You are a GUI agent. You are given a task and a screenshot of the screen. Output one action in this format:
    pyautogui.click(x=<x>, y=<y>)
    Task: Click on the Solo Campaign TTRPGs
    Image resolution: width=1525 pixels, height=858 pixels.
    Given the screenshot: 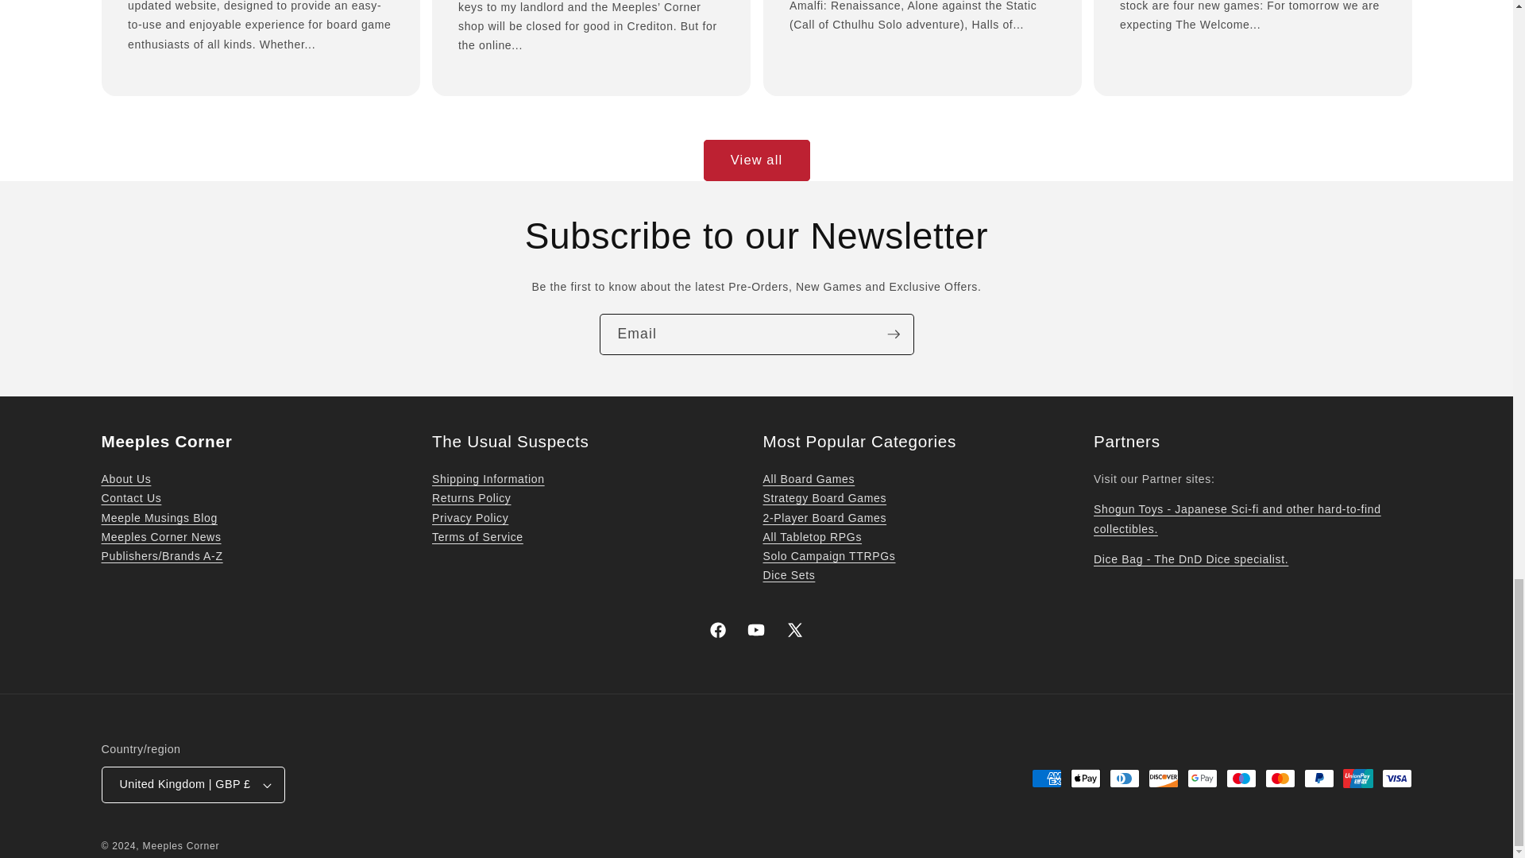 What is the action you would take?
    pyautogui.click(x=829, y=556)
    